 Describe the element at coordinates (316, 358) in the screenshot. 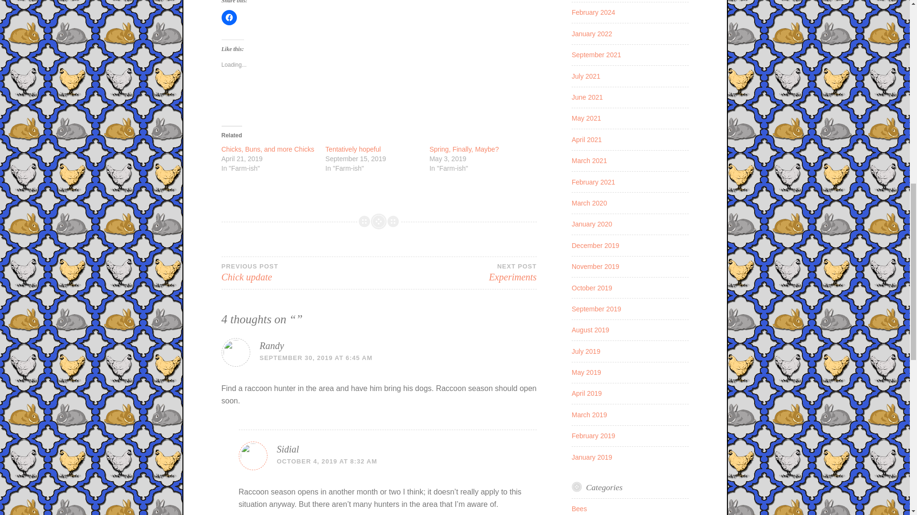

I see `July 2021` at that location.